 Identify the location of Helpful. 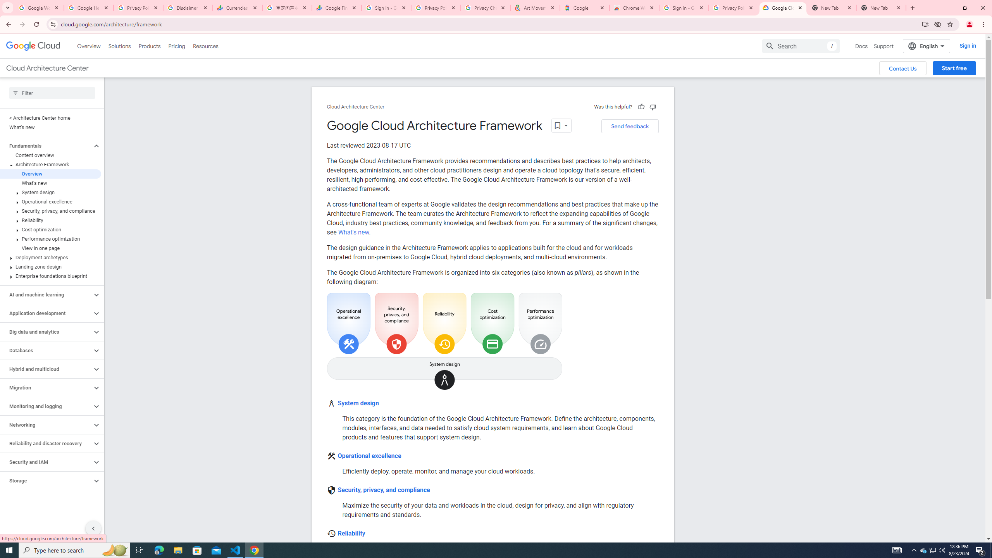
(641, 107).